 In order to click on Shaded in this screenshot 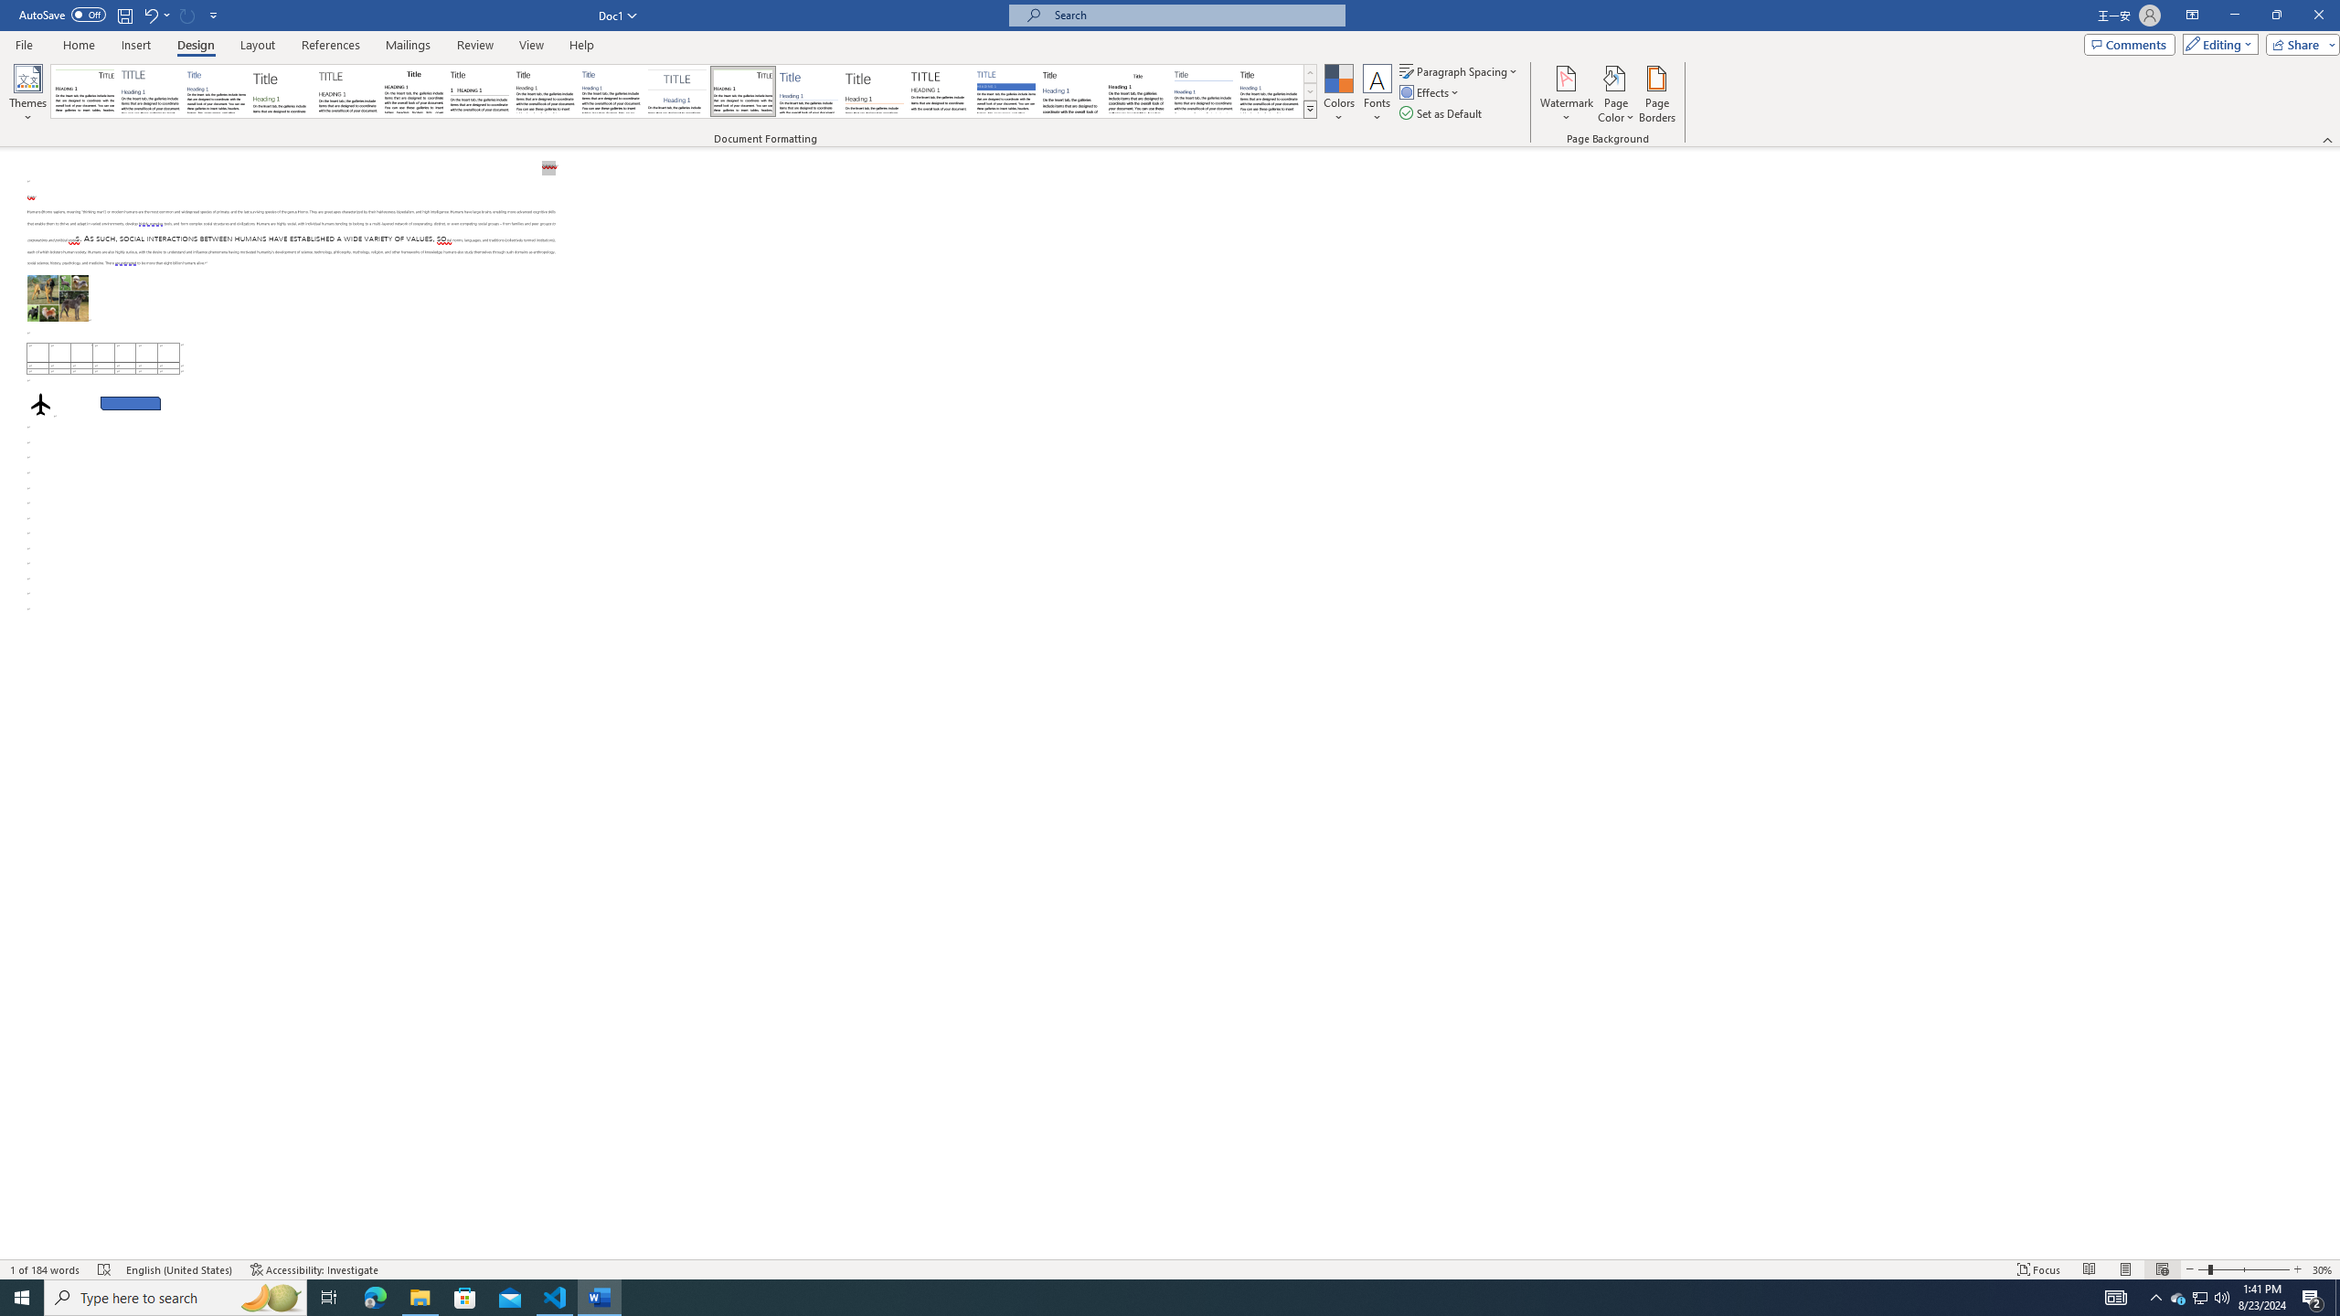, I will do `click(1005, 91)`.